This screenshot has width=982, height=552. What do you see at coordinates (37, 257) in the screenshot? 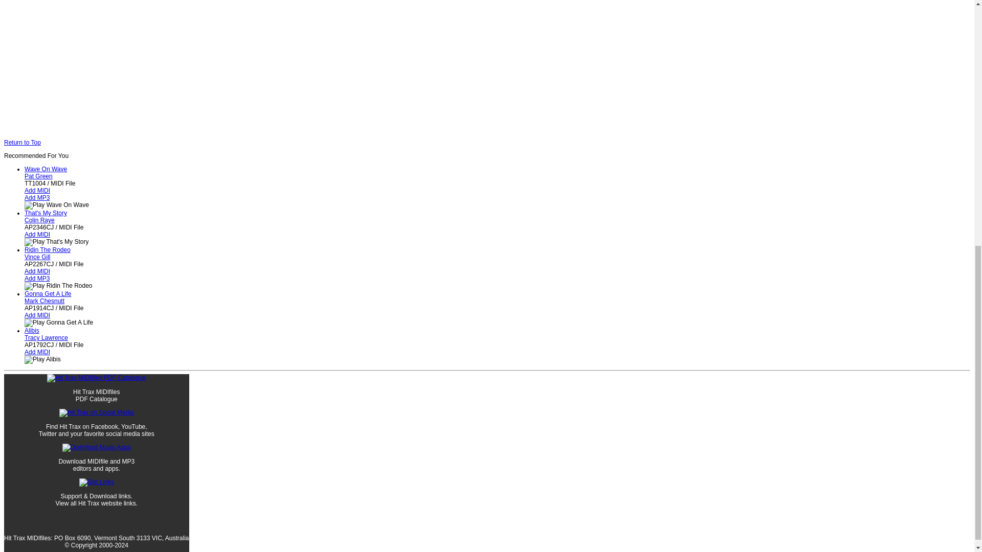
I see `Vince Gill` at bounding box center [37, 257].